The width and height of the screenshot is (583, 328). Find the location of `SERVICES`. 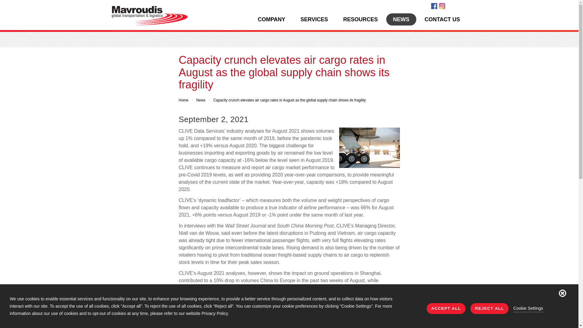

SERVICES is located at coordinates (314, 19).